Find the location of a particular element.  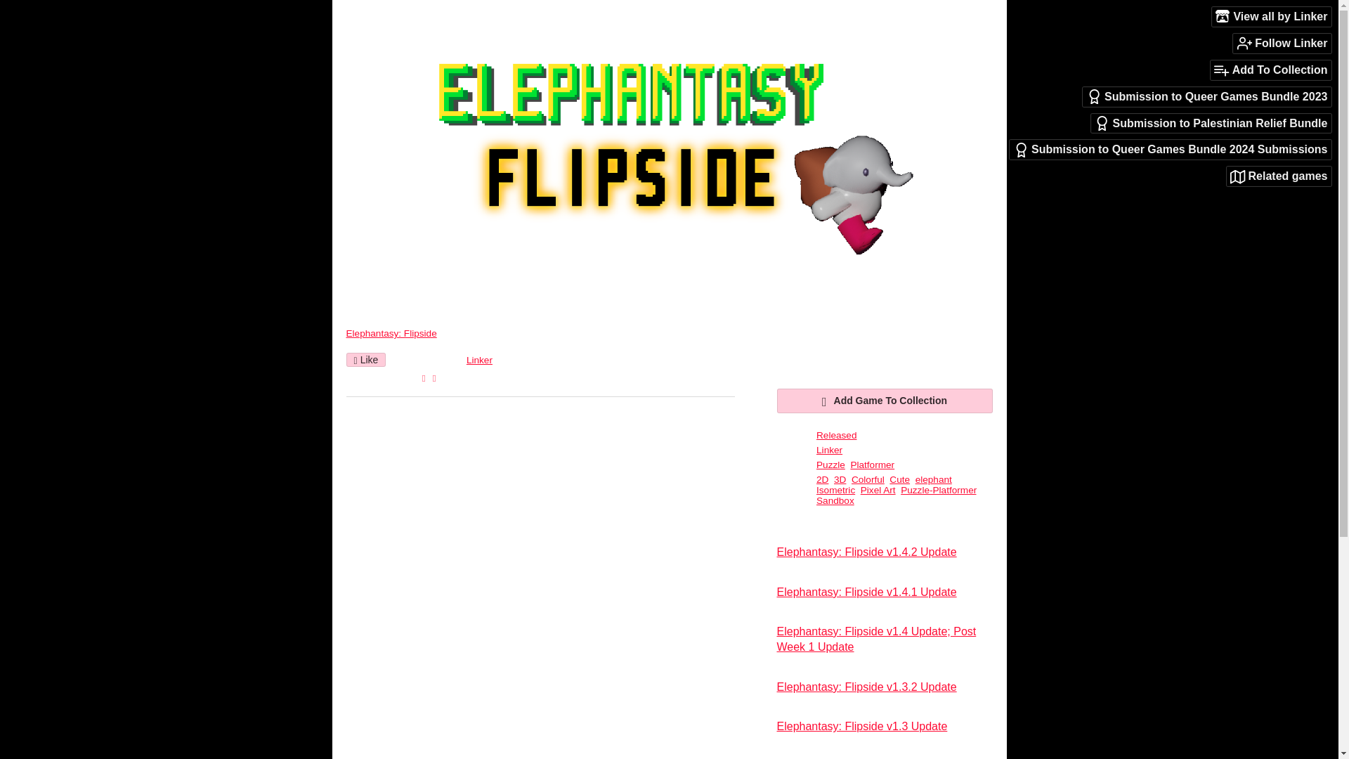

Elephantasy: Flipside is located at coordinates (391, 333).